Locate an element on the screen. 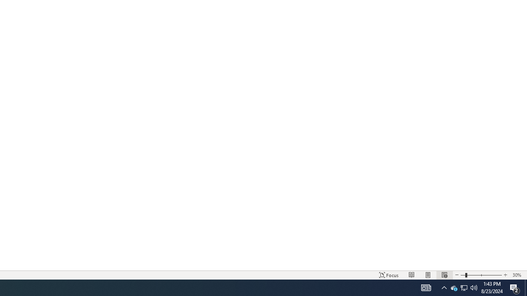  Web Layout is located at coordinates (444, 275).